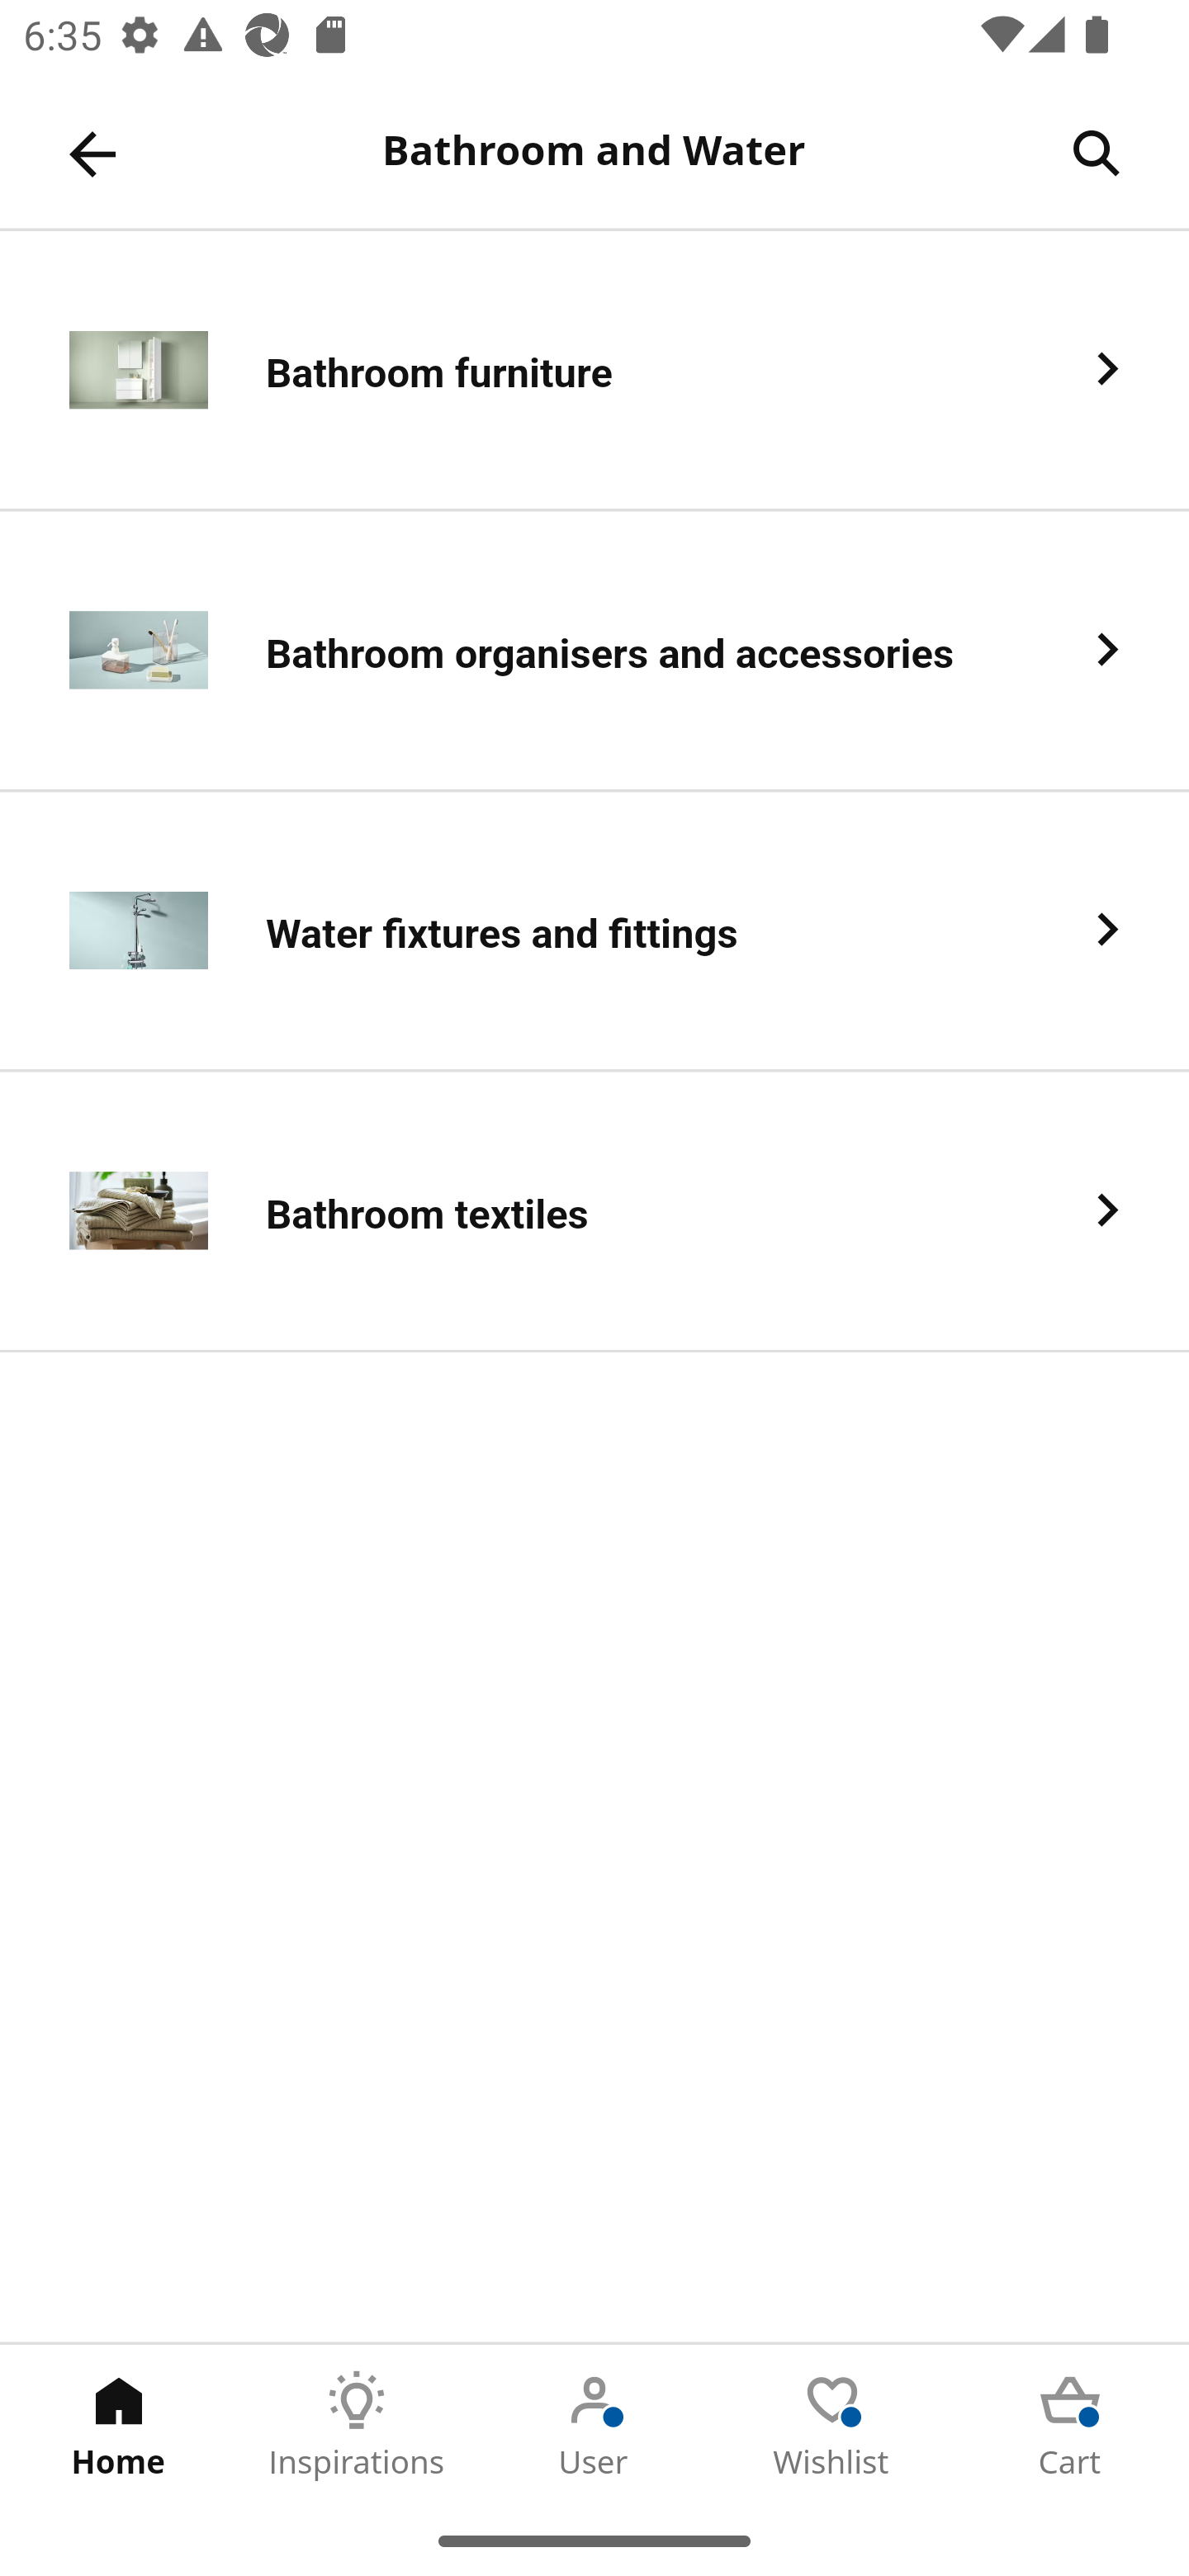 The width and height of the screenshot is (1189, 2576). I want to click on Water fixtures and fittings, so click(594, 930).